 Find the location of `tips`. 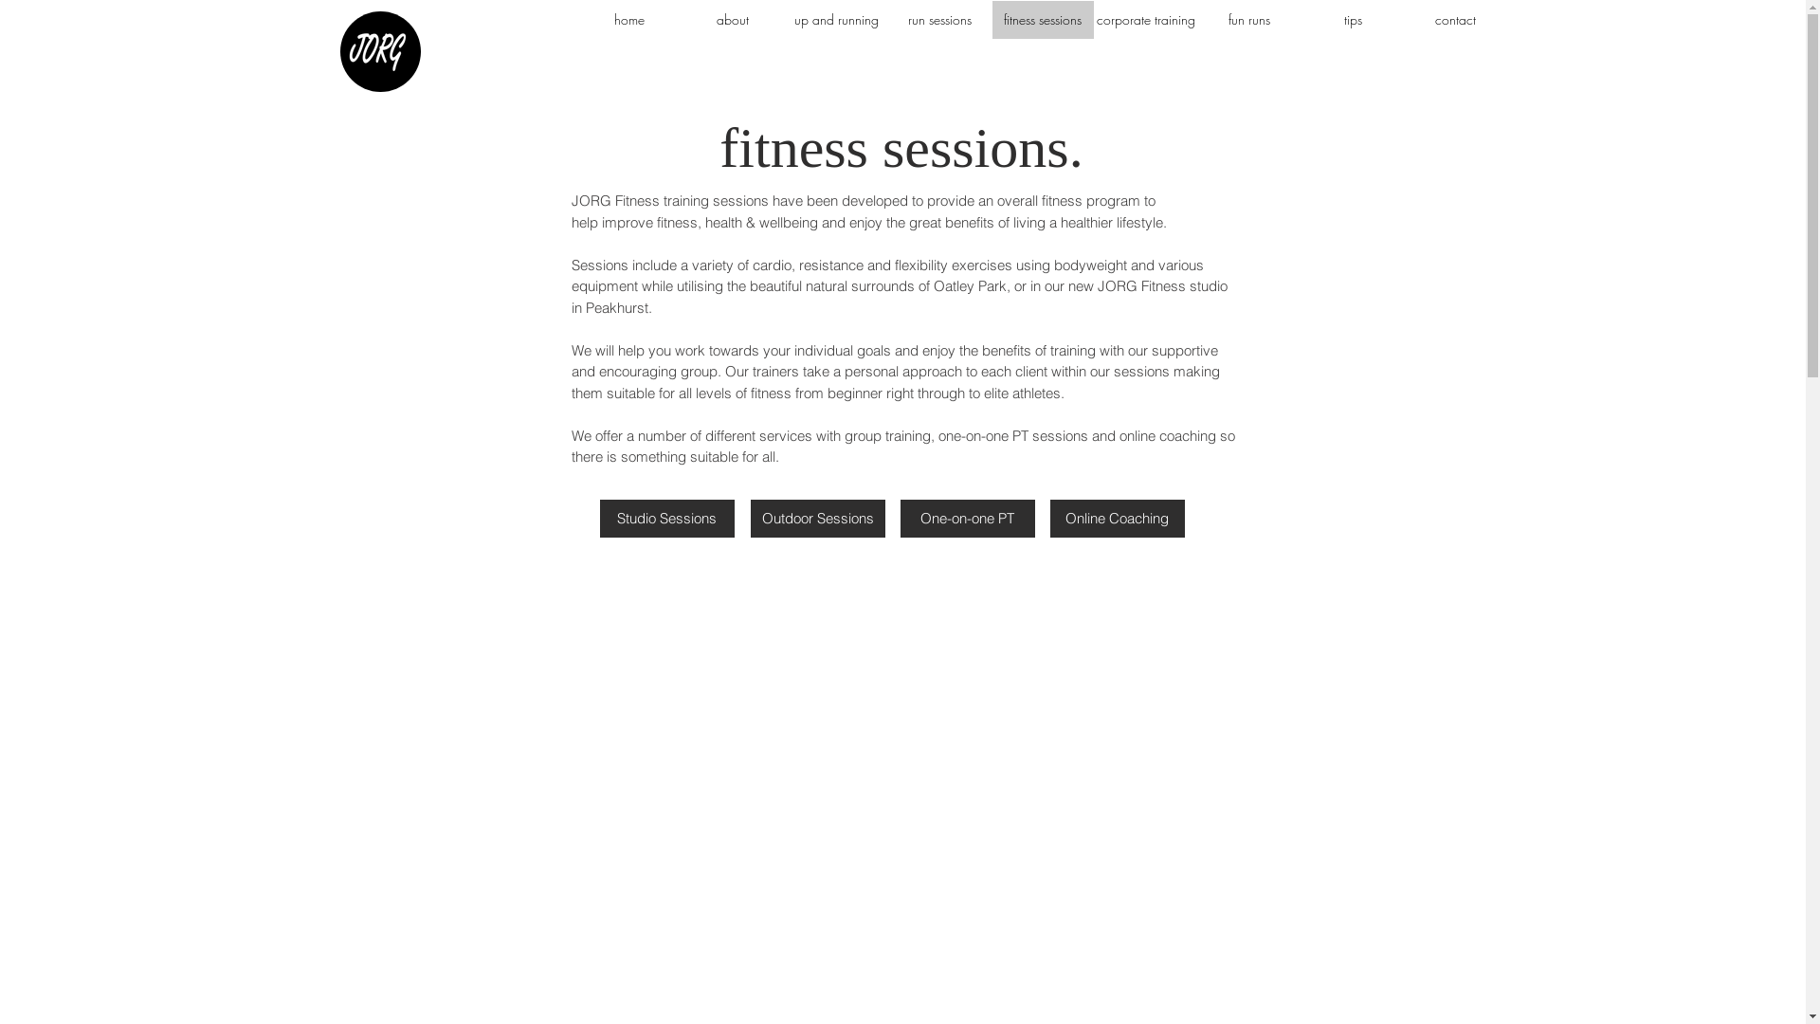

tips is located at coordinates (1354, 20).